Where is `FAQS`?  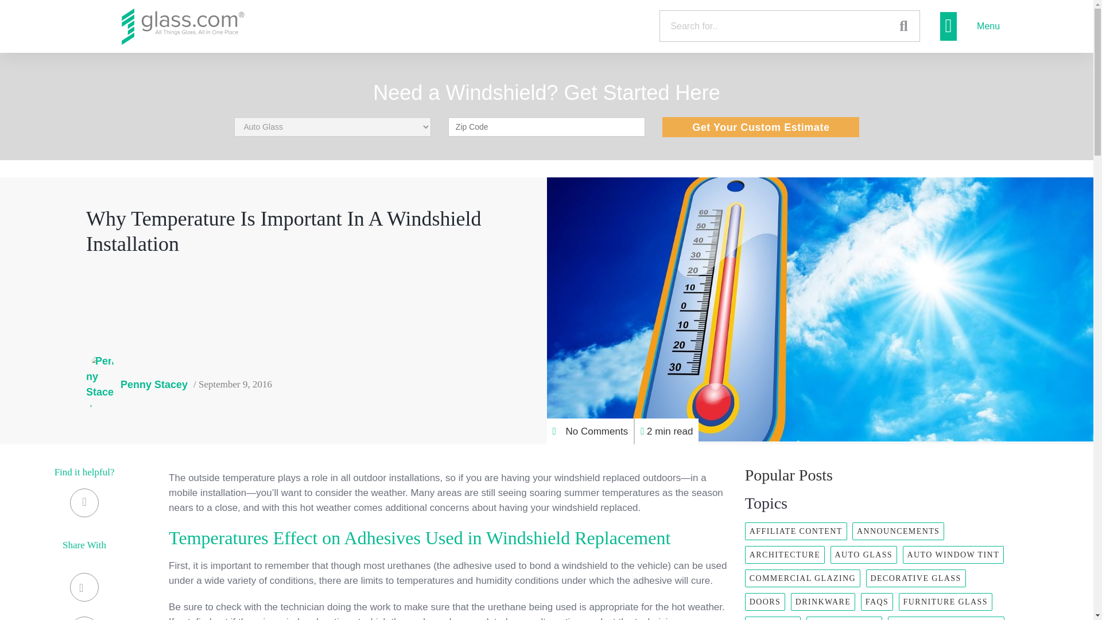 FAQS is located at coordinates (876, 602).